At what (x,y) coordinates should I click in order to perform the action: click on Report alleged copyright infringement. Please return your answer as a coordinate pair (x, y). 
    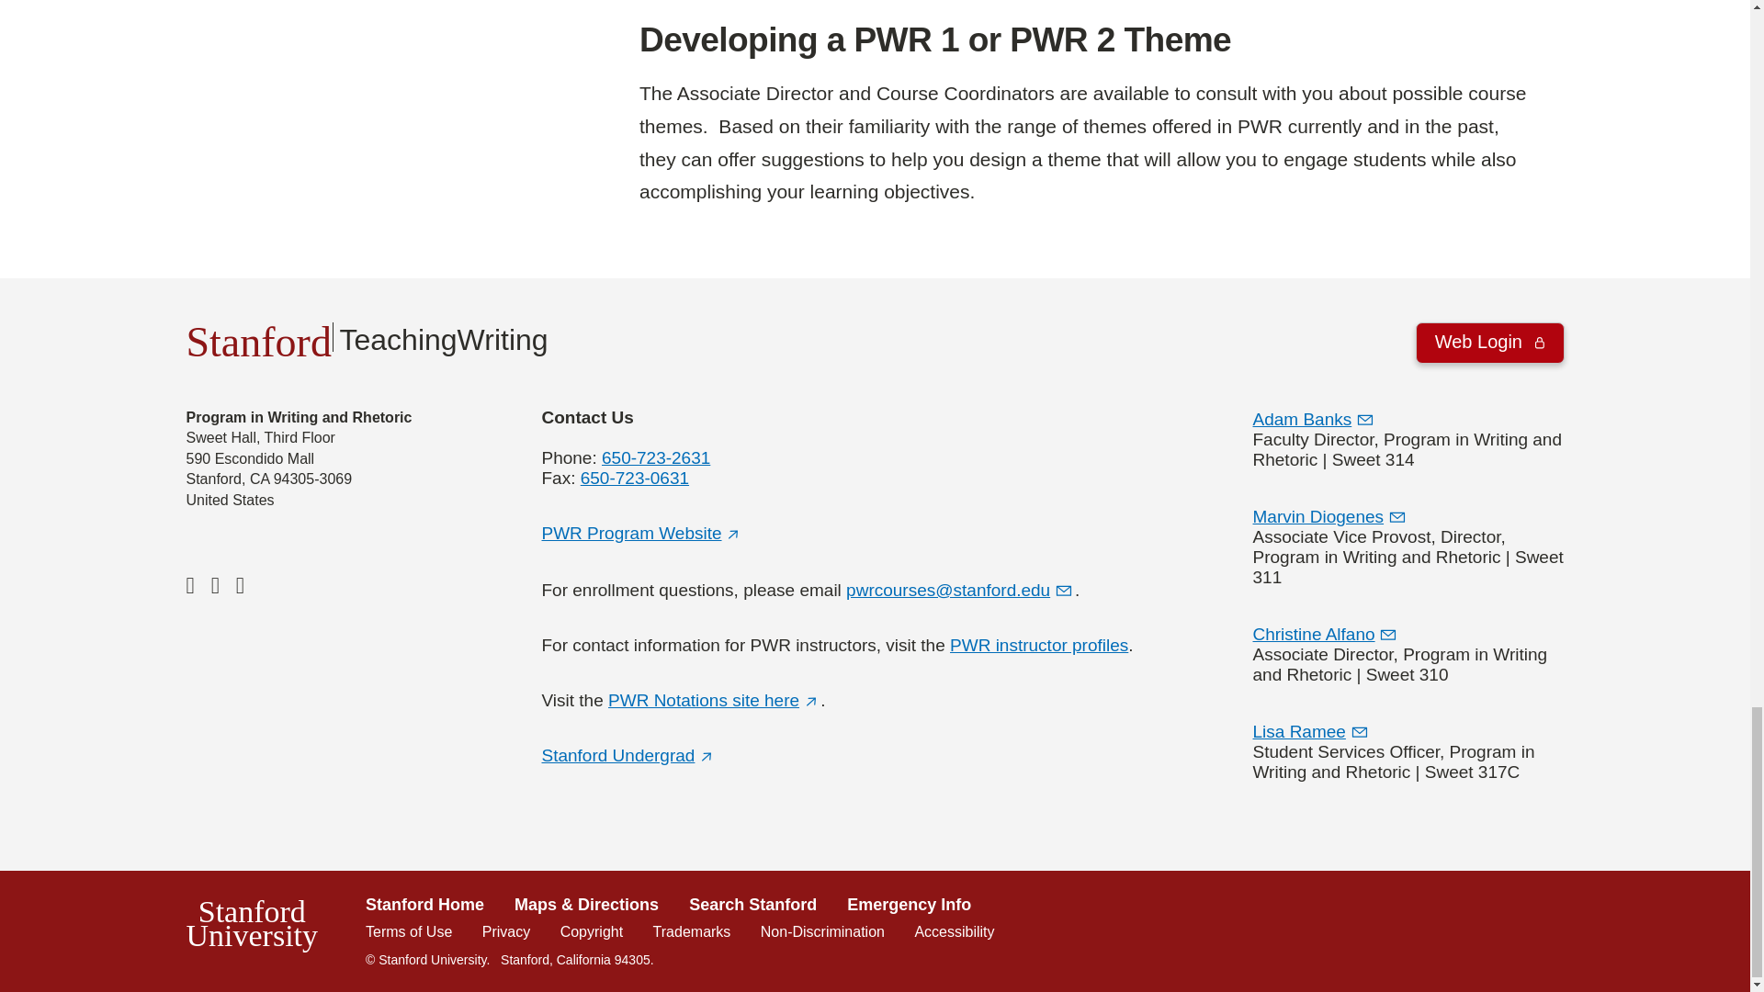
    Looking at the image, I should click on (592, 931).